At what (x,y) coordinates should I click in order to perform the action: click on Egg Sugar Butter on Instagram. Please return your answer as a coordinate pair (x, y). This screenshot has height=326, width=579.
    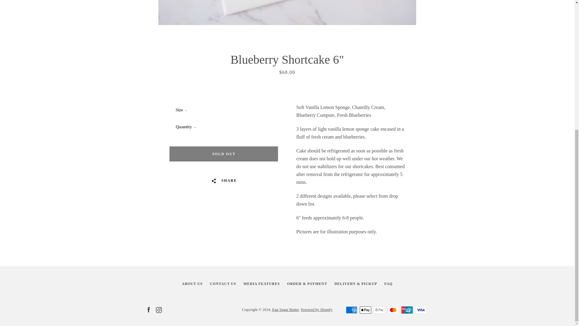
    Looking at the image, I should click on (159, 309).